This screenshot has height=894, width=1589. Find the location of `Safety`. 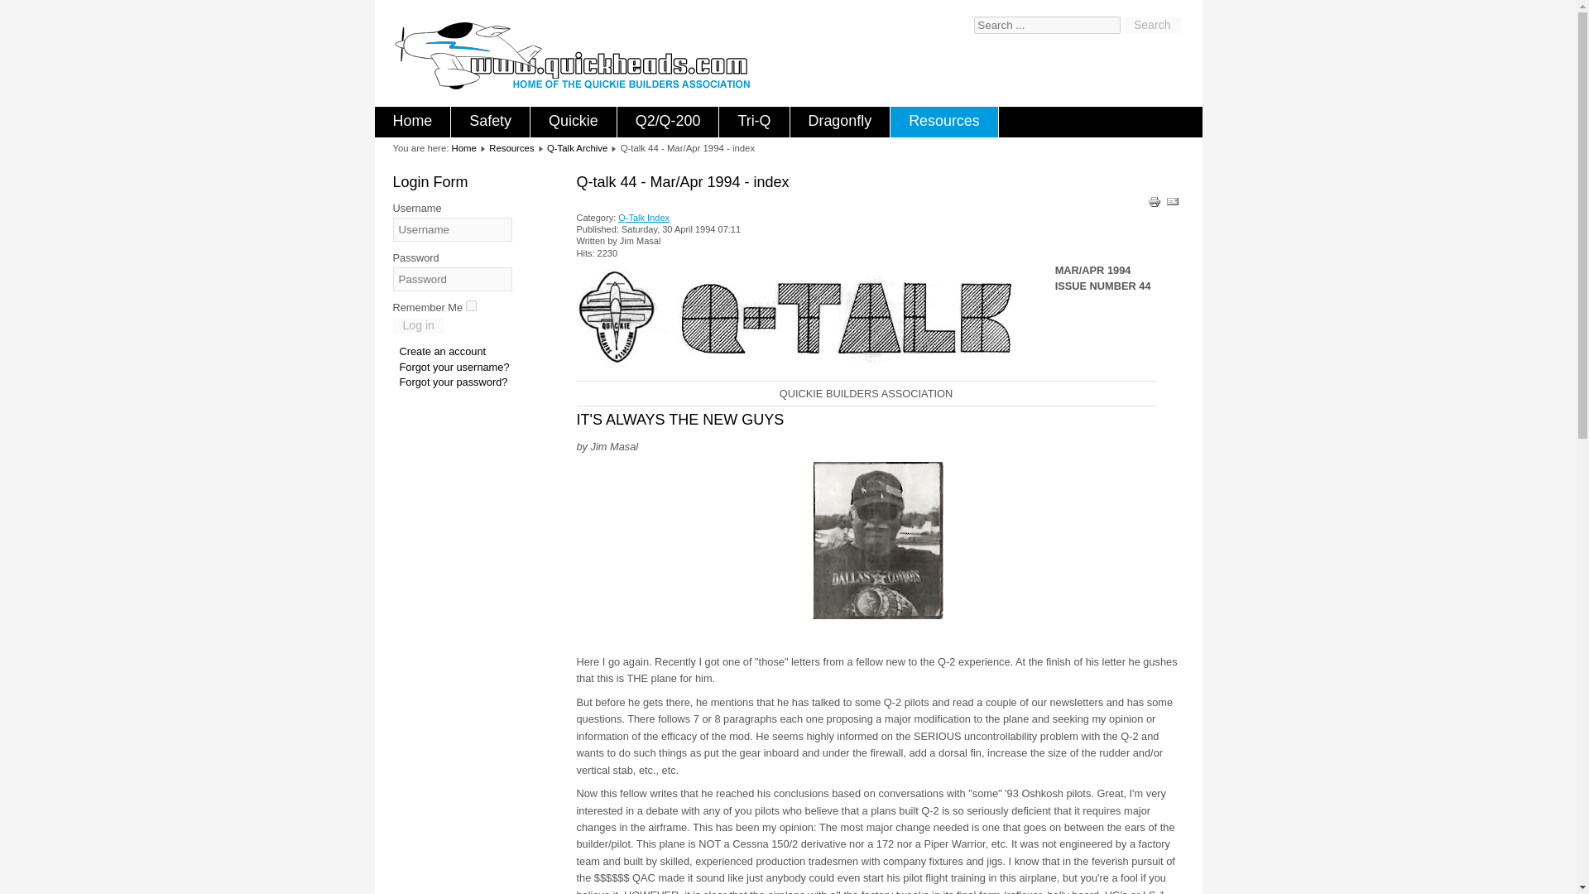

Safety is located at coordinates (490, 122).